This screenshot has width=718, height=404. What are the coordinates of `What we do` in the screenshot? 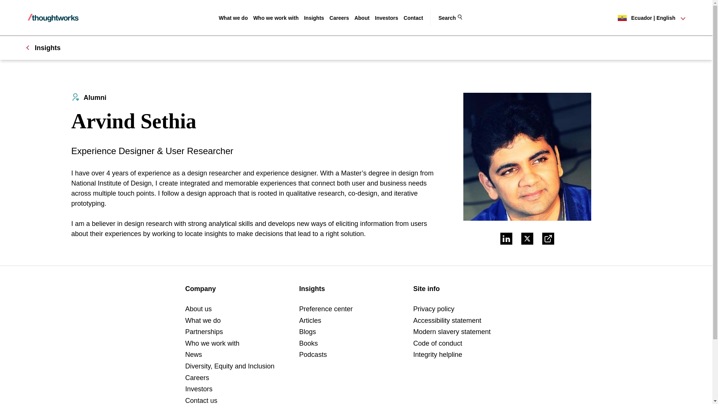 It's located at (233, 18).